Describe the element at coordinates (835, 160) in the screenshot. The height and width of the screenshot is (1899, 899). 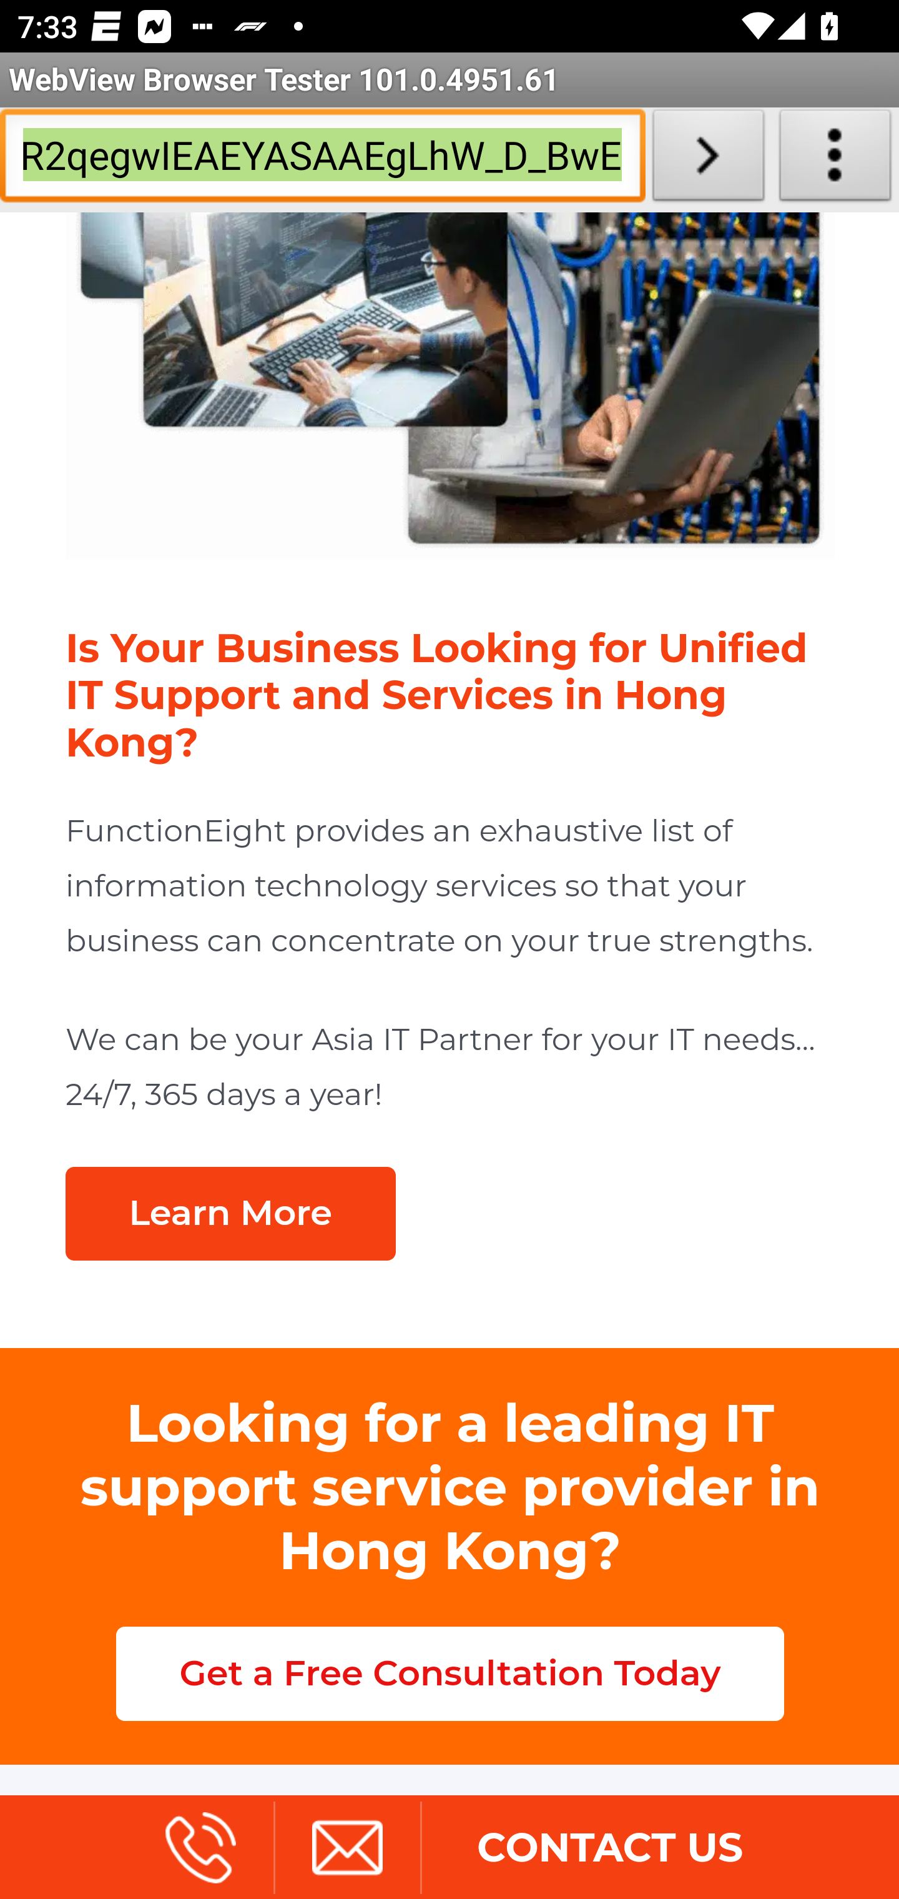
I see `About WebView` at that location.